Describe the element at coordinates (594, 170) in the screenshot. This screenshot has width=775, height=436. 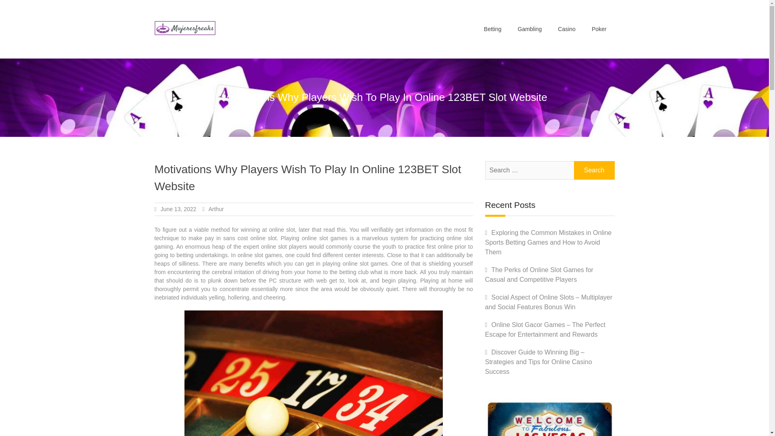
I see `Search` at that location.